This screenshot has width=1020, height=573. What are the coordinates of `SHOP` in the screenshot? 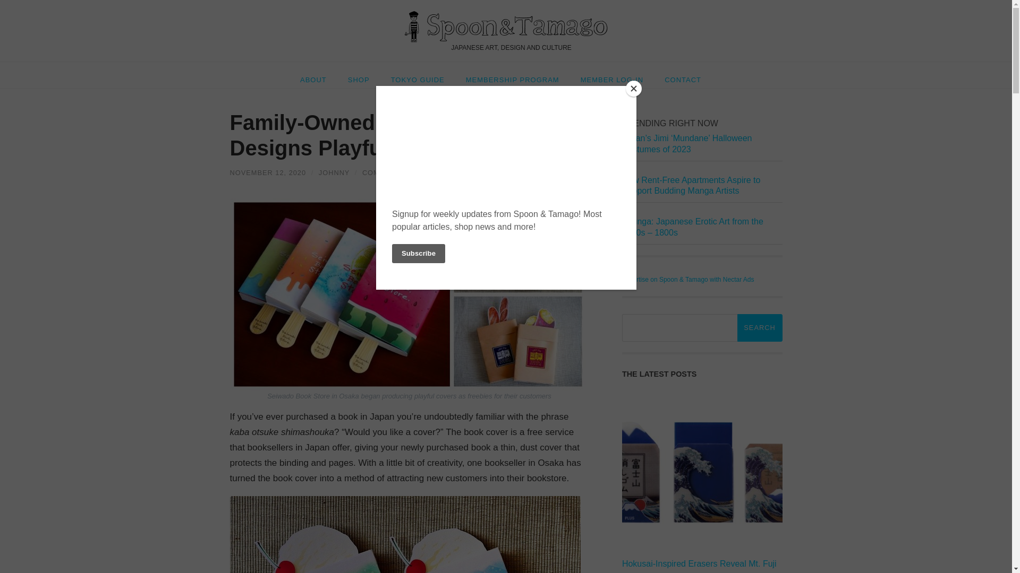 It's located at (359, 75).